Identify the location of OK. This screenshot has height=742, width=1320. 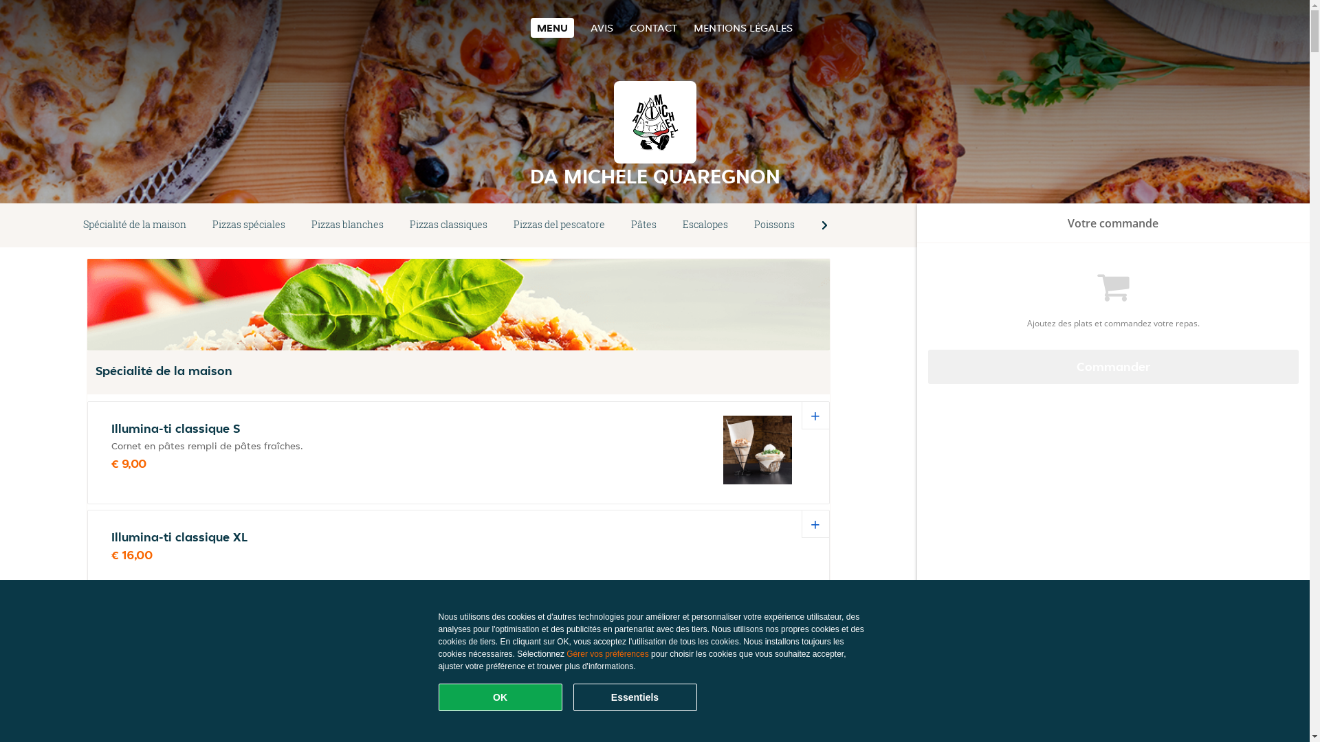
(500, 697).